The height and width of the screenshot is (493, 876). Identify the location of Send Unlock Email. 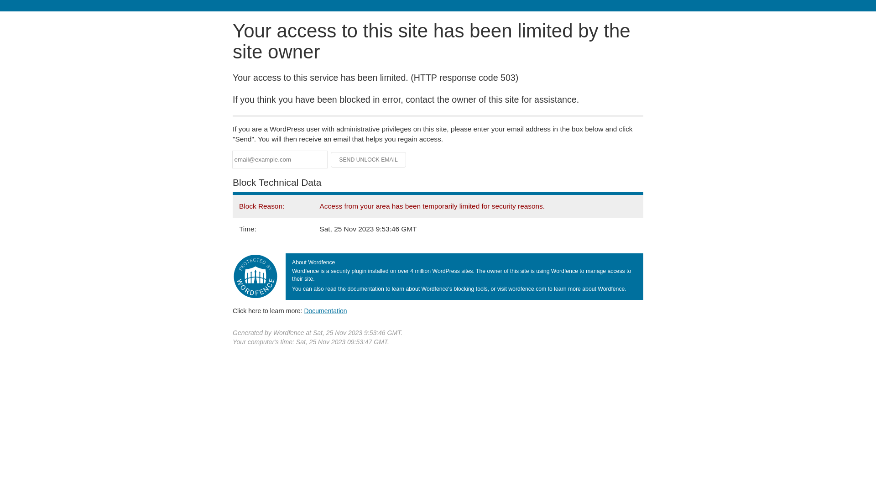
(369, 160).